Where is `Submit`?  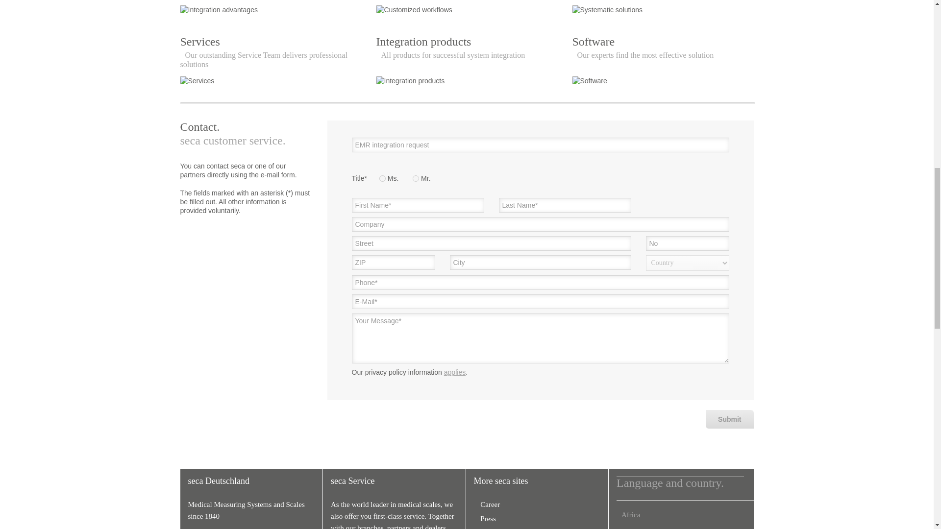 Submit is located at coordinates (455, 372).